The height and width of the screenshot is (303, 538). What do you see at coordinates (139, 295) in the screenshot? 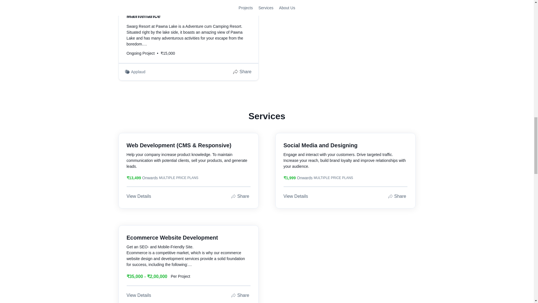
I see `View Details` at bounding box center [139, 295].